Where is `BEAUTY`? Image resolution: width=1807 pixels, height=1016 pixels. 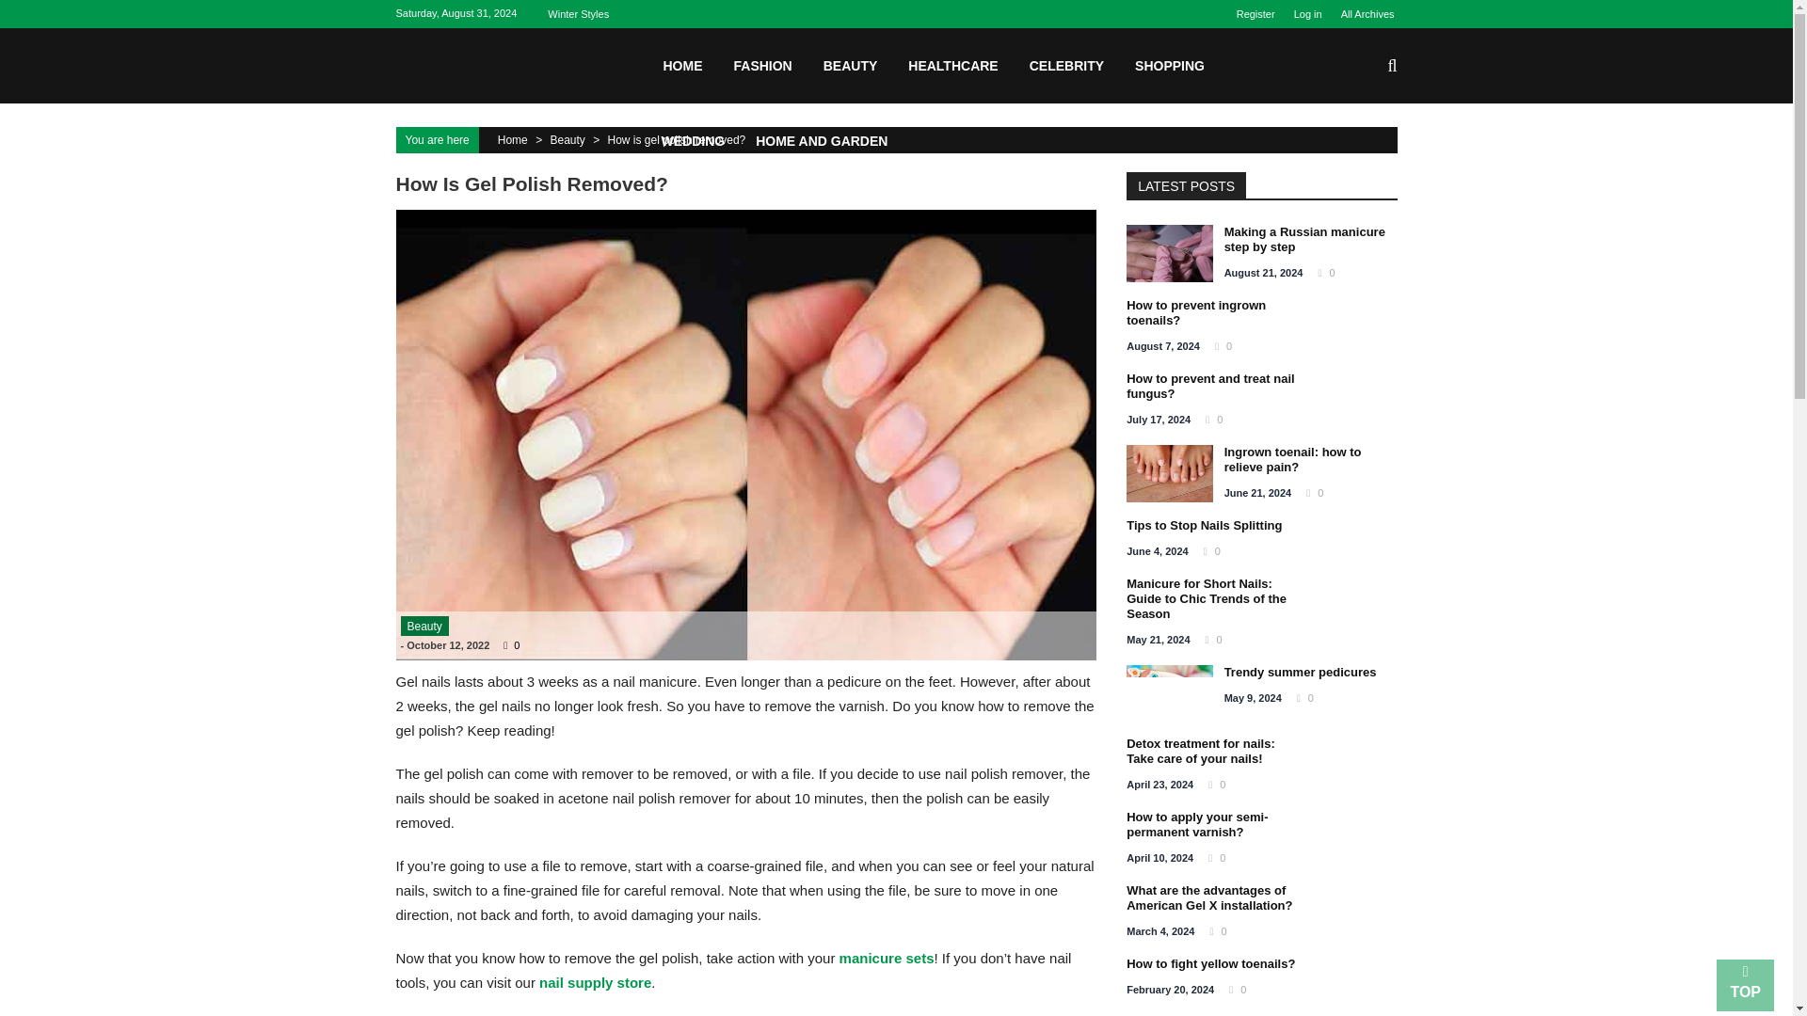
BEAUTY is located at coordinates (851, 65).